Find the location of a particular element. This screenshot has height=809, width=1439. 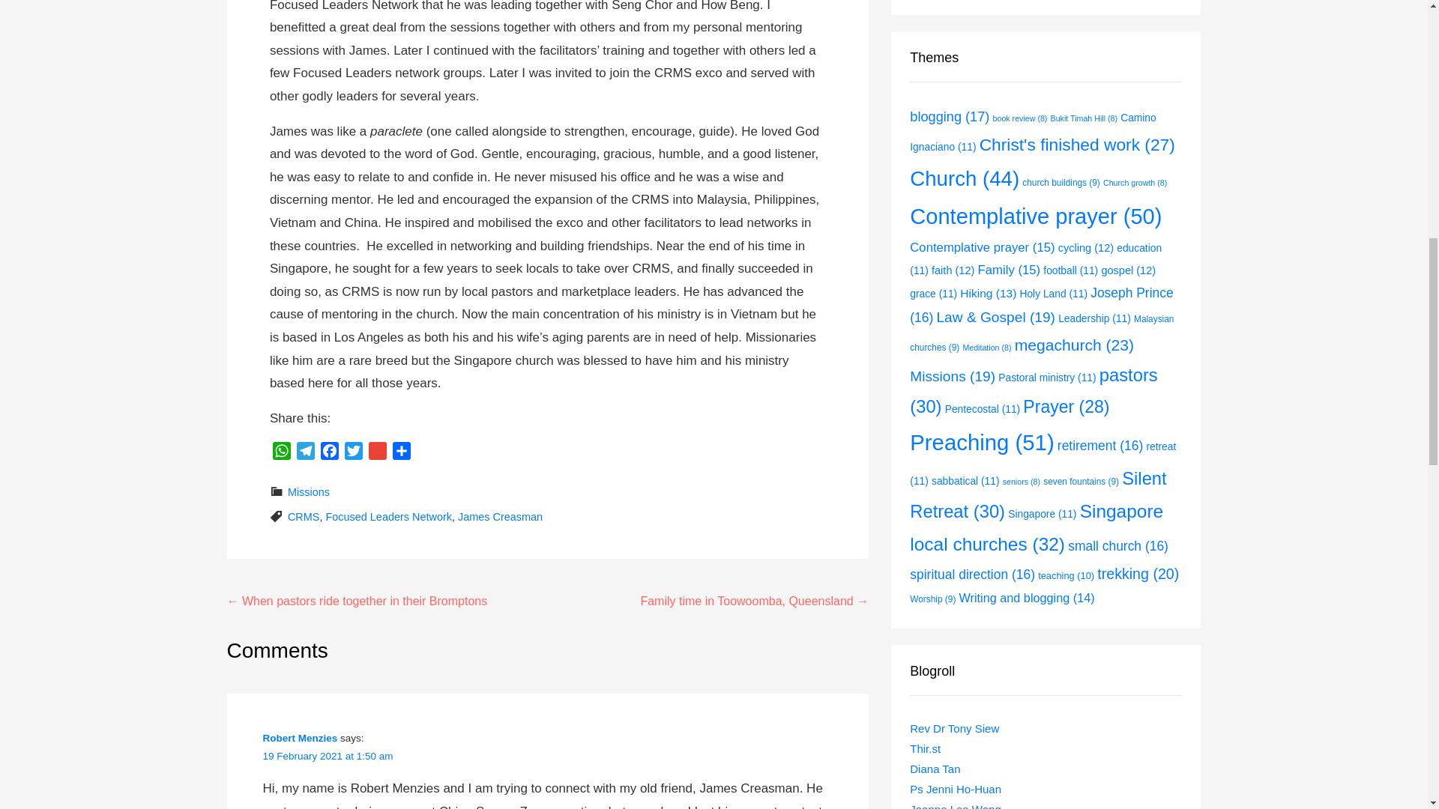

Telegram is located at coordinates (306, 453).